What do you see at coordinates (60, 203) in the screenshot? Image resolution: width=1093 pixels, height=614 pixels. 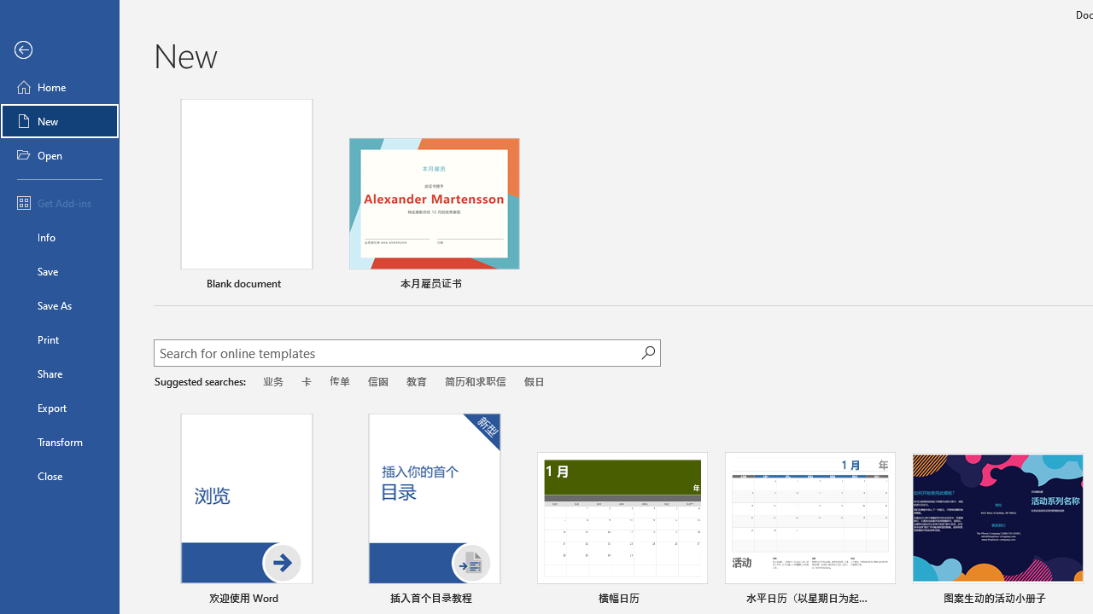 I see `Get Add-ins` at bounding box center [60, 203].